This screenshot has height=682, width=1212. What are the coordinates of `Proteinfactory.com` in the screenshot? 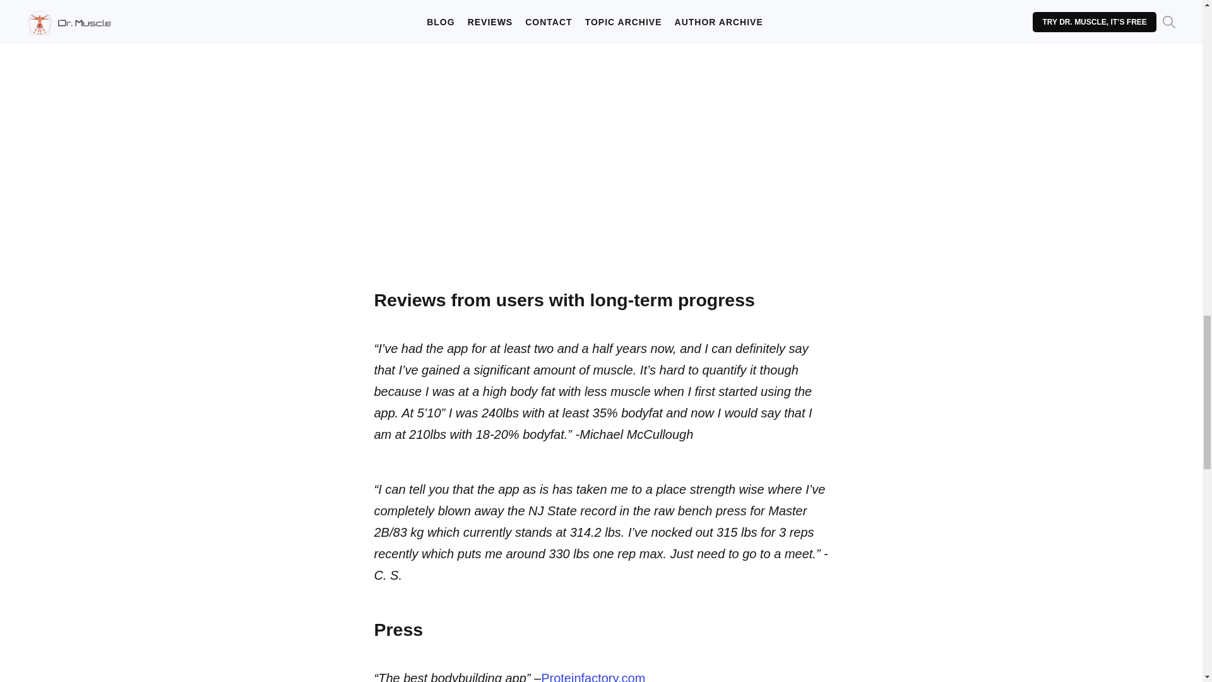 It's located at (592, 676).